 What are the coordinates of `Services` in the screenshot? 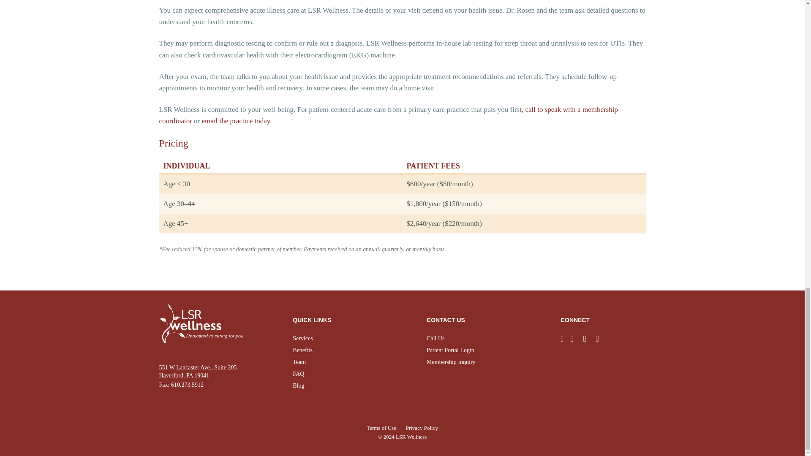 It's located at (302, 338).